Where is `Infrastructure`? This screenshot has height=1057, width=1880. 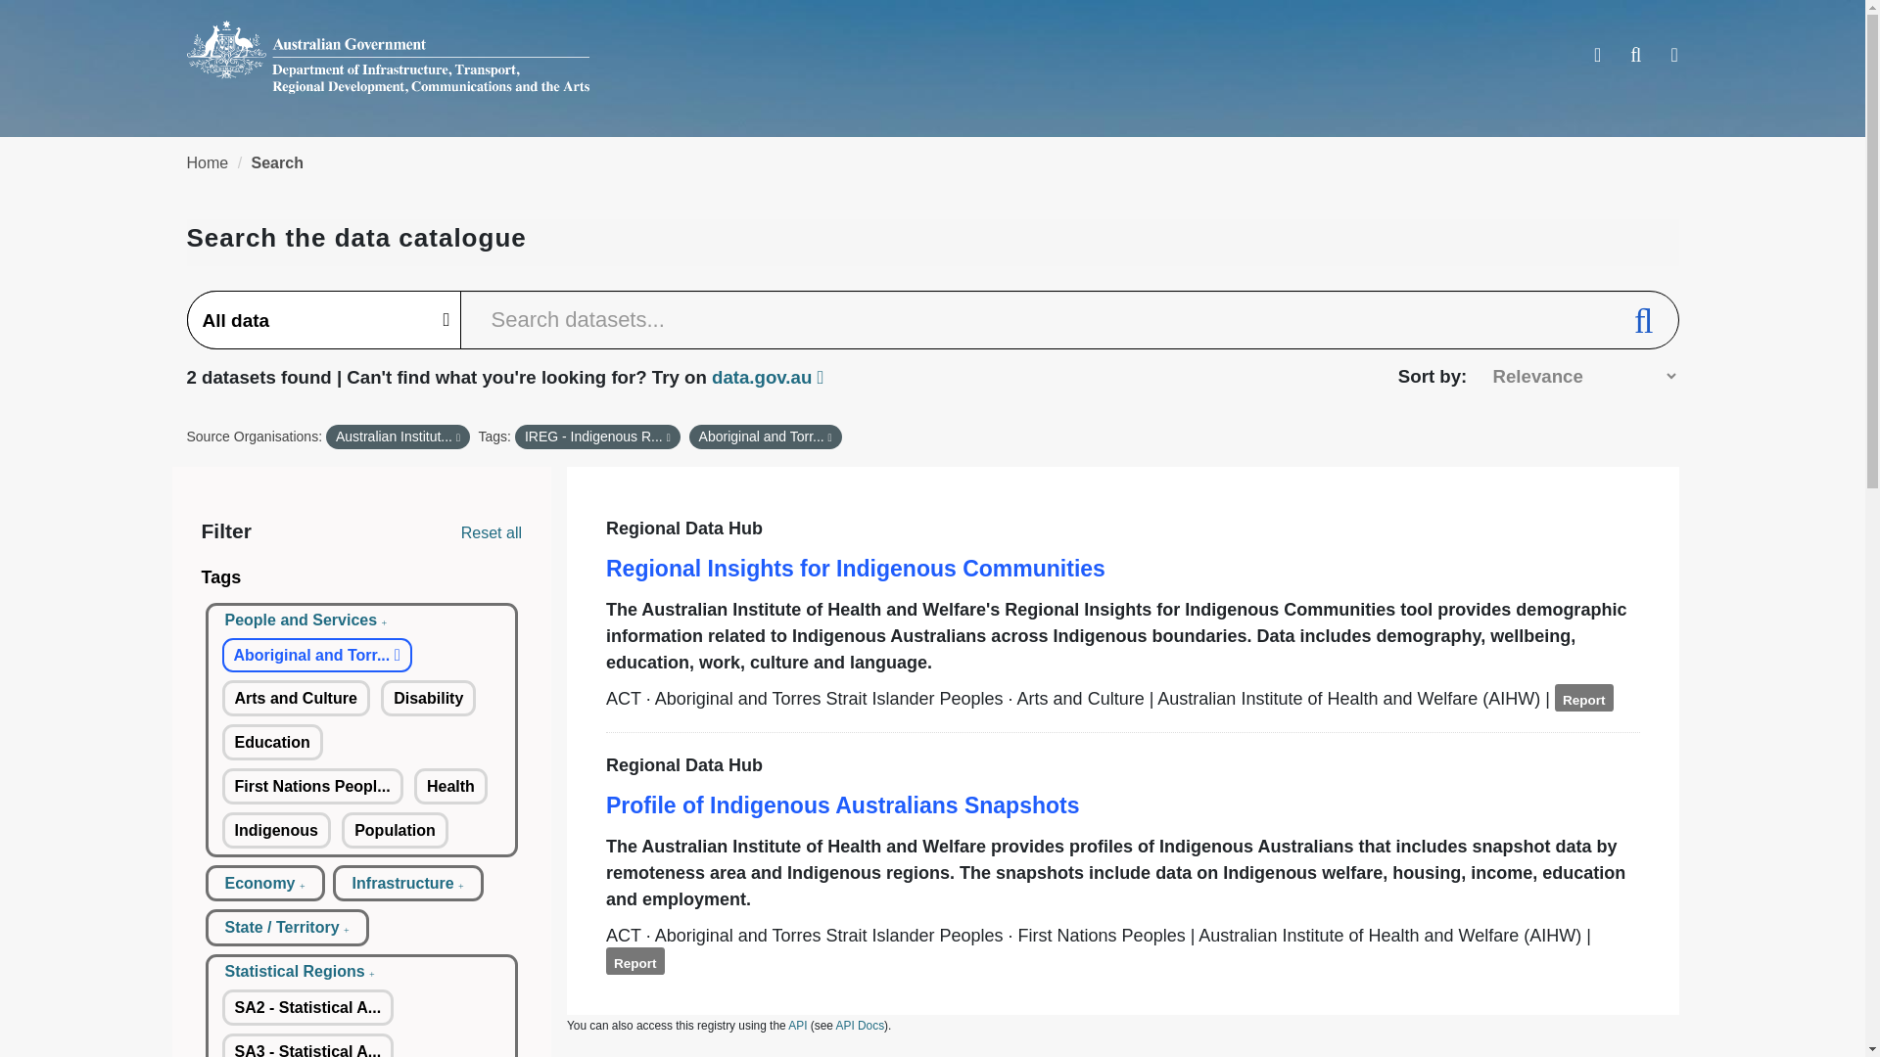 Infrastructure is located at coordinates (408, 883).